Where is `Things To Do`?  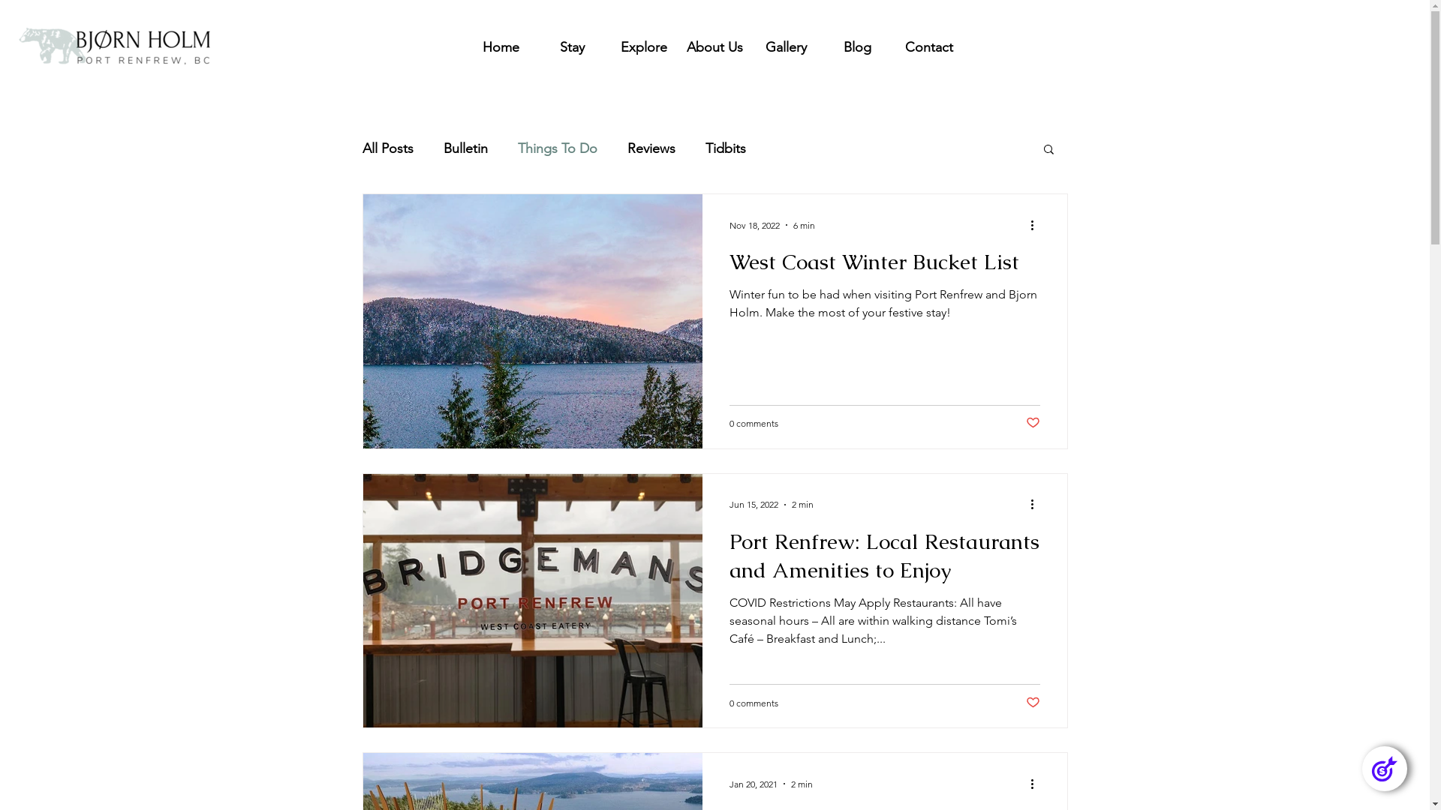
Things To Do is located at coordinates (558, 148).